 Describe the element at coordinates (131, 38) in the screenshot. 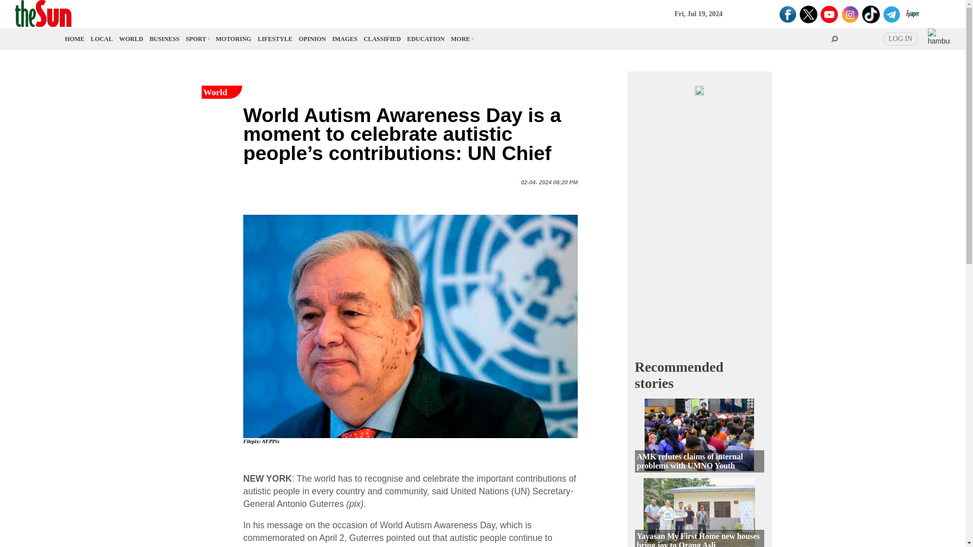

I see `WORLD` at that location.